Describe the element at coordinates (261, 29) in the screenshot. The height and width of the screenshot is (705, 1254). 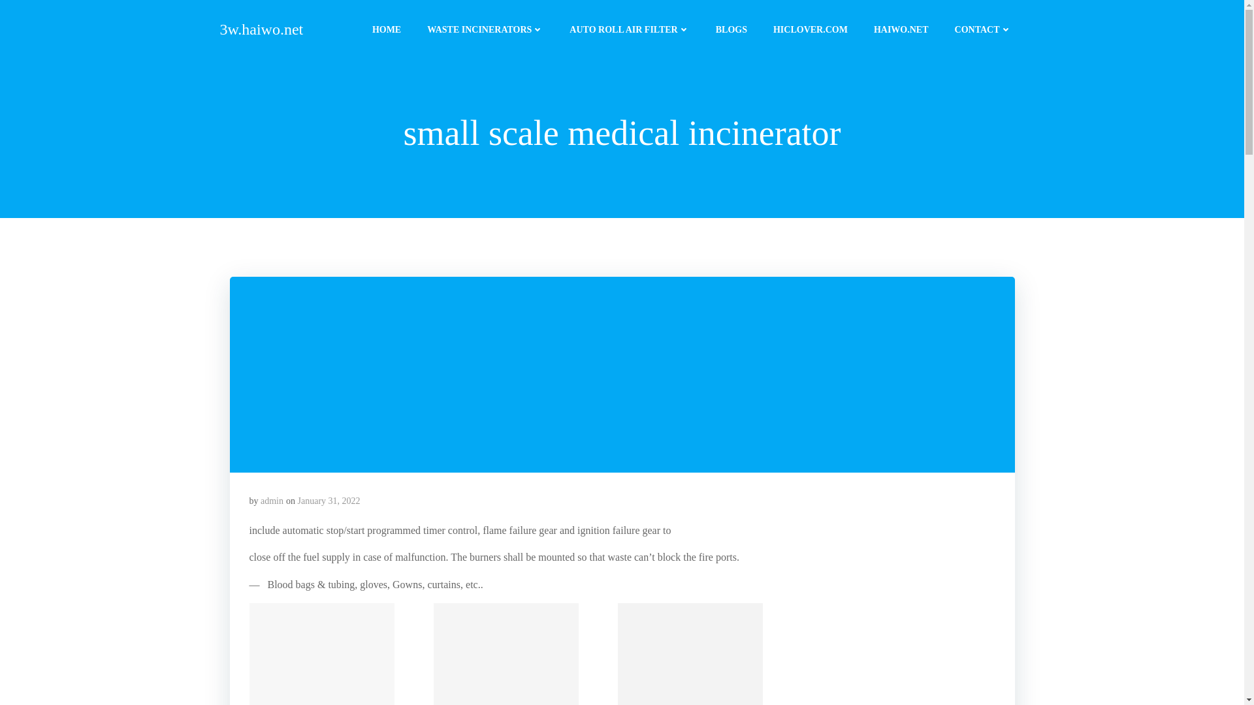
I see `3w.haiwo.net` at that location.